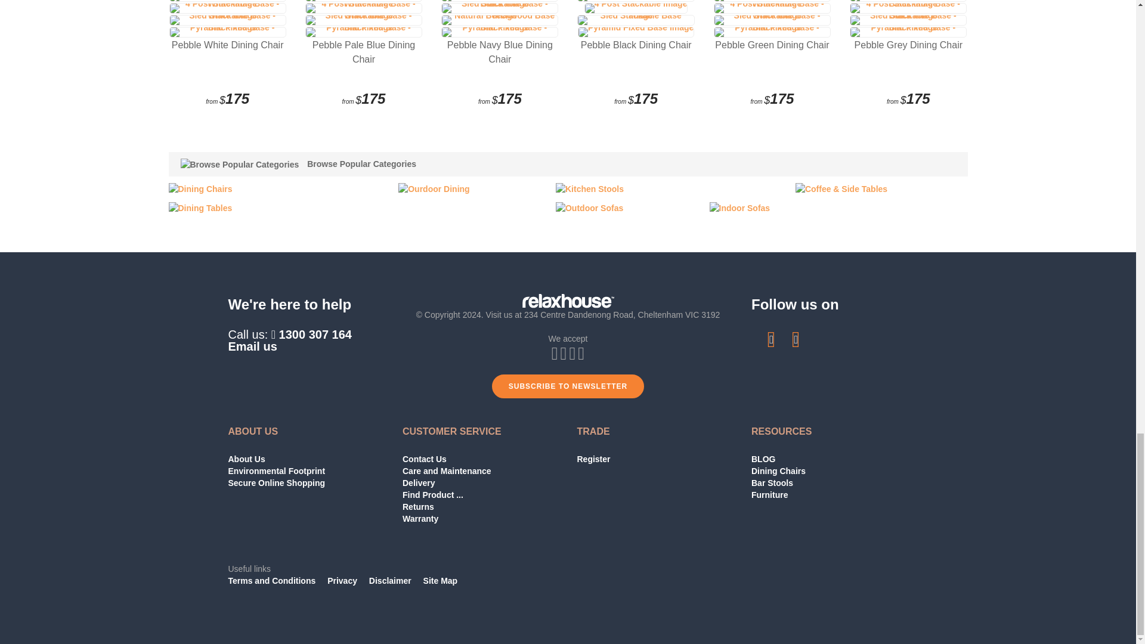 The width and height of the screenshot is (1145, 644). Describe the element at coordinates (740, 207) in the screenshot. I see `Indoor Sofas` at that location.